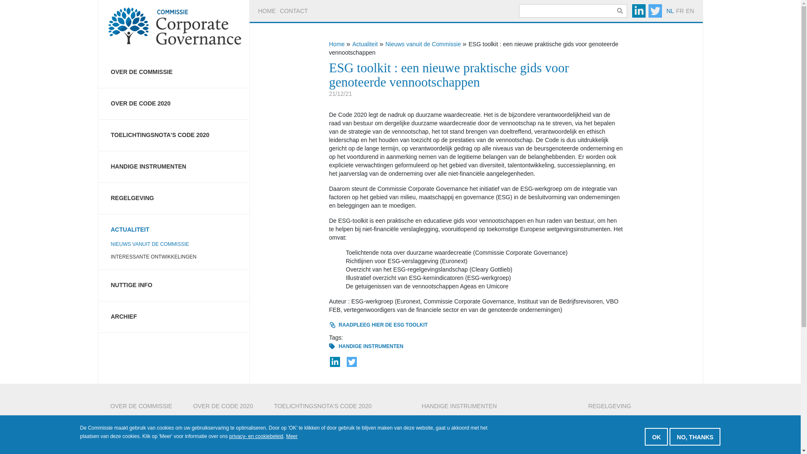 This screenshot has width=807, height=454. I want to click on Meer, so click(292, 436).